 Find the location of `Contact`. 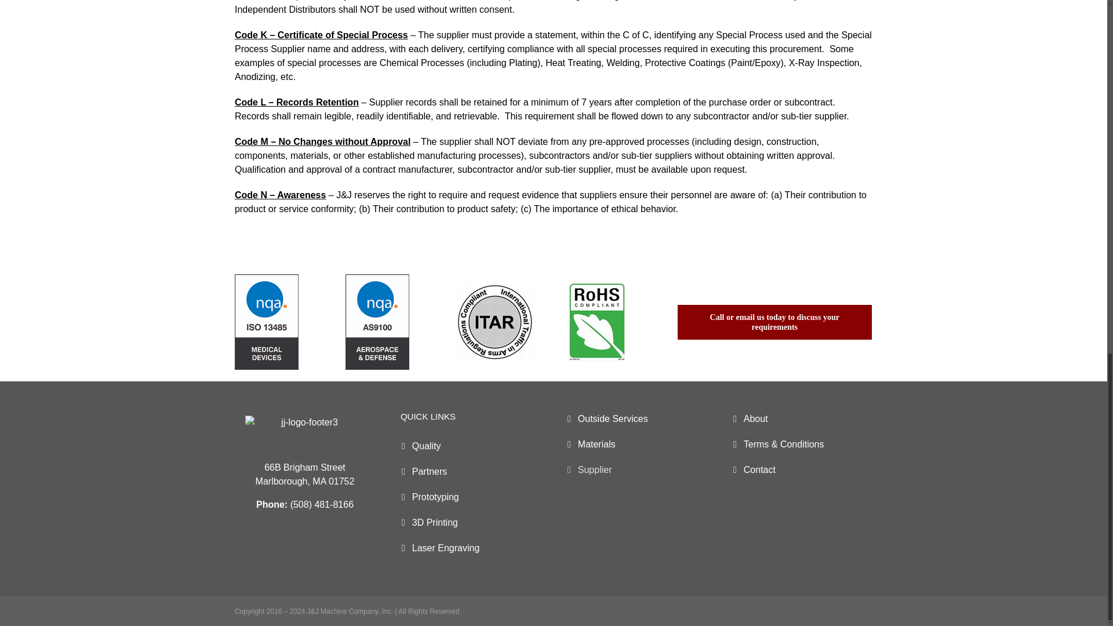

Contact is located at coordinates (802, 469).